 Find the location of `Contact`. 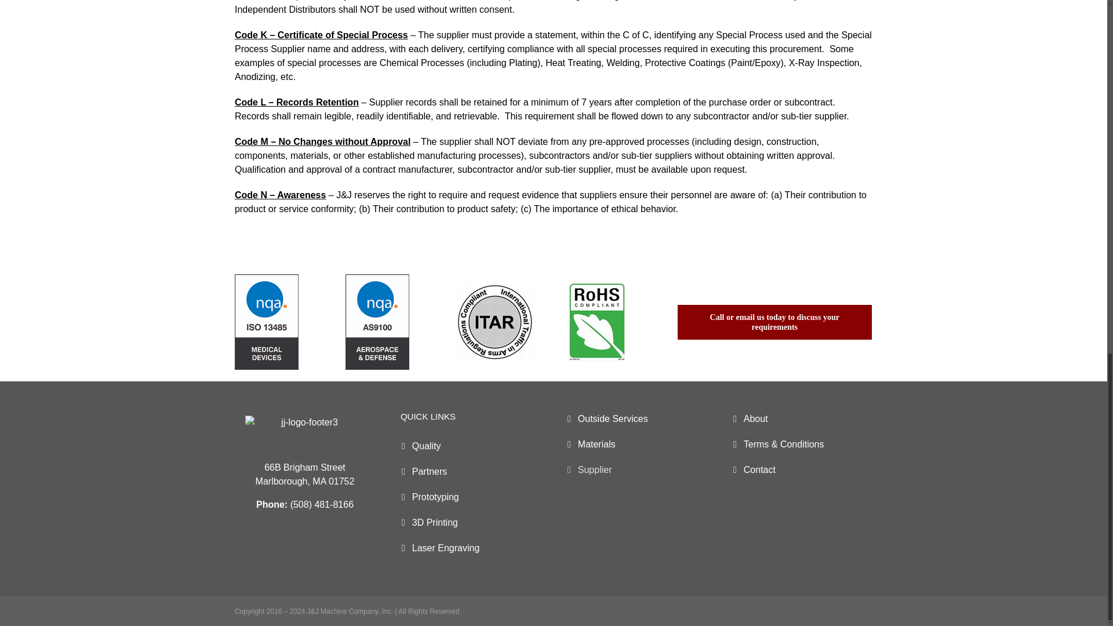

Contact is located at coordinates (802, 469).